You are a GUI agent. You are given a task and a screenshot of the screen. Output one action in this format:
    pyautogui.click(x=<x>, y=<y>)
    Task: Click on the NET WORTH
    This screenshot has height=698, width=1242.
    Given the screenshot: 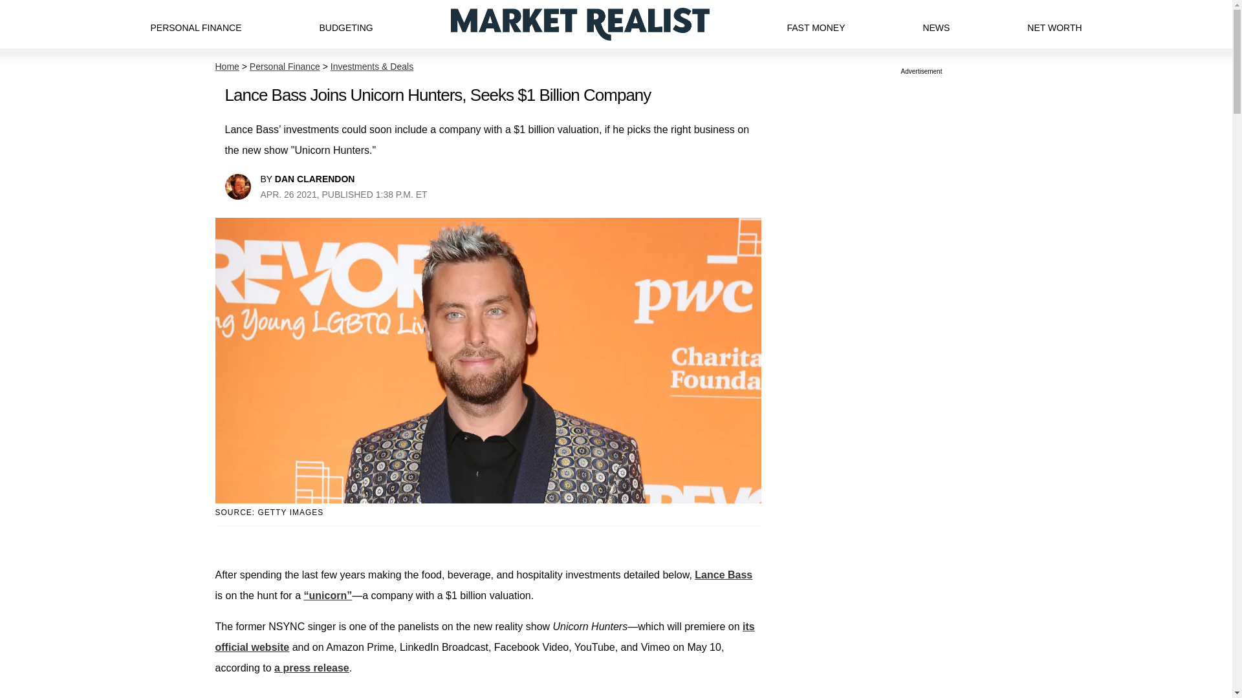 What is the action you would take?
    pyautogui.click(x=1054, y=24)
    